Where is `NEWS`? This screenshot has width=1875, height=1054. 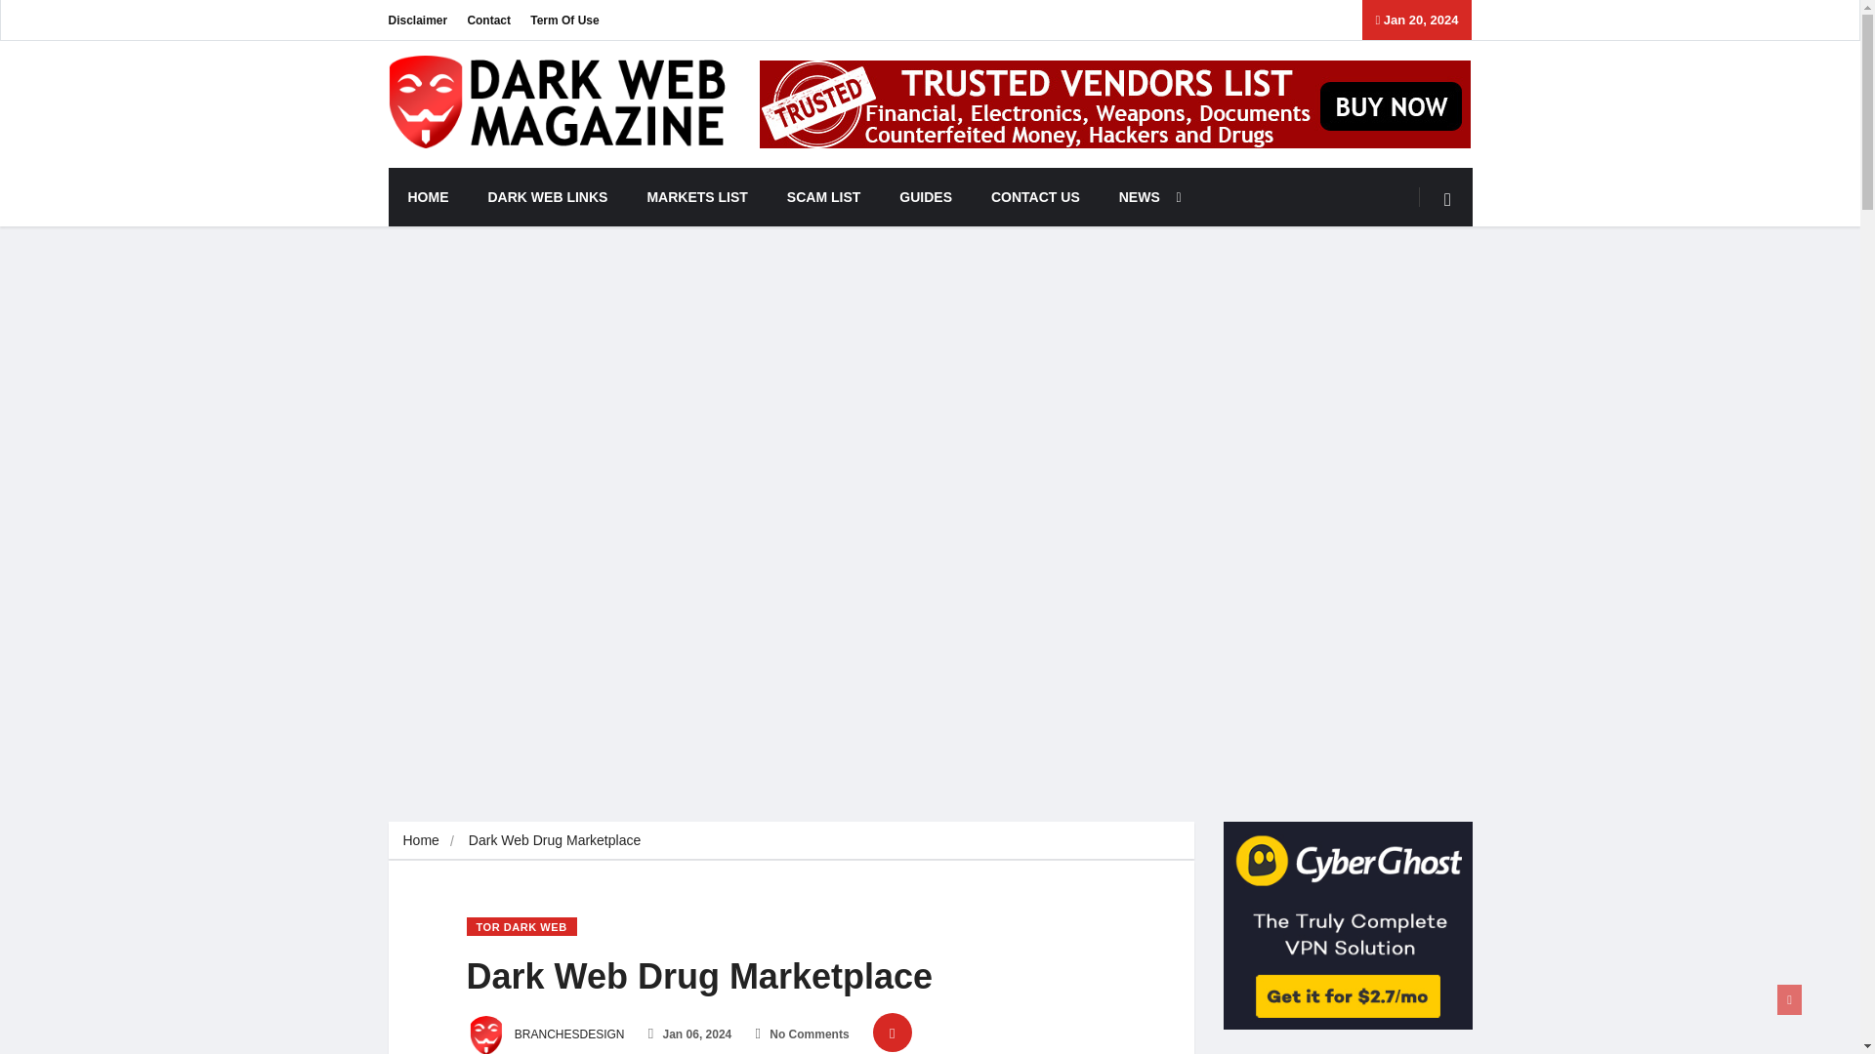
NEWS is located at coordinates (1145, 197).